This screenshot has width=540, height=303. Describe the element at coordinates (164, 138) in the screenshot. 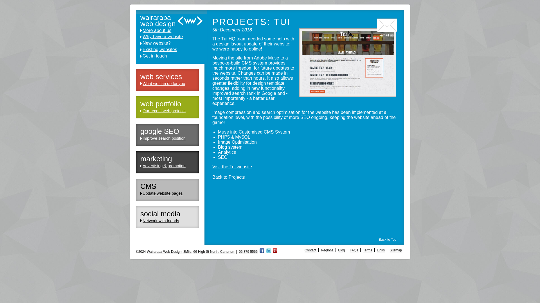

I see `Improve search position` at that location.